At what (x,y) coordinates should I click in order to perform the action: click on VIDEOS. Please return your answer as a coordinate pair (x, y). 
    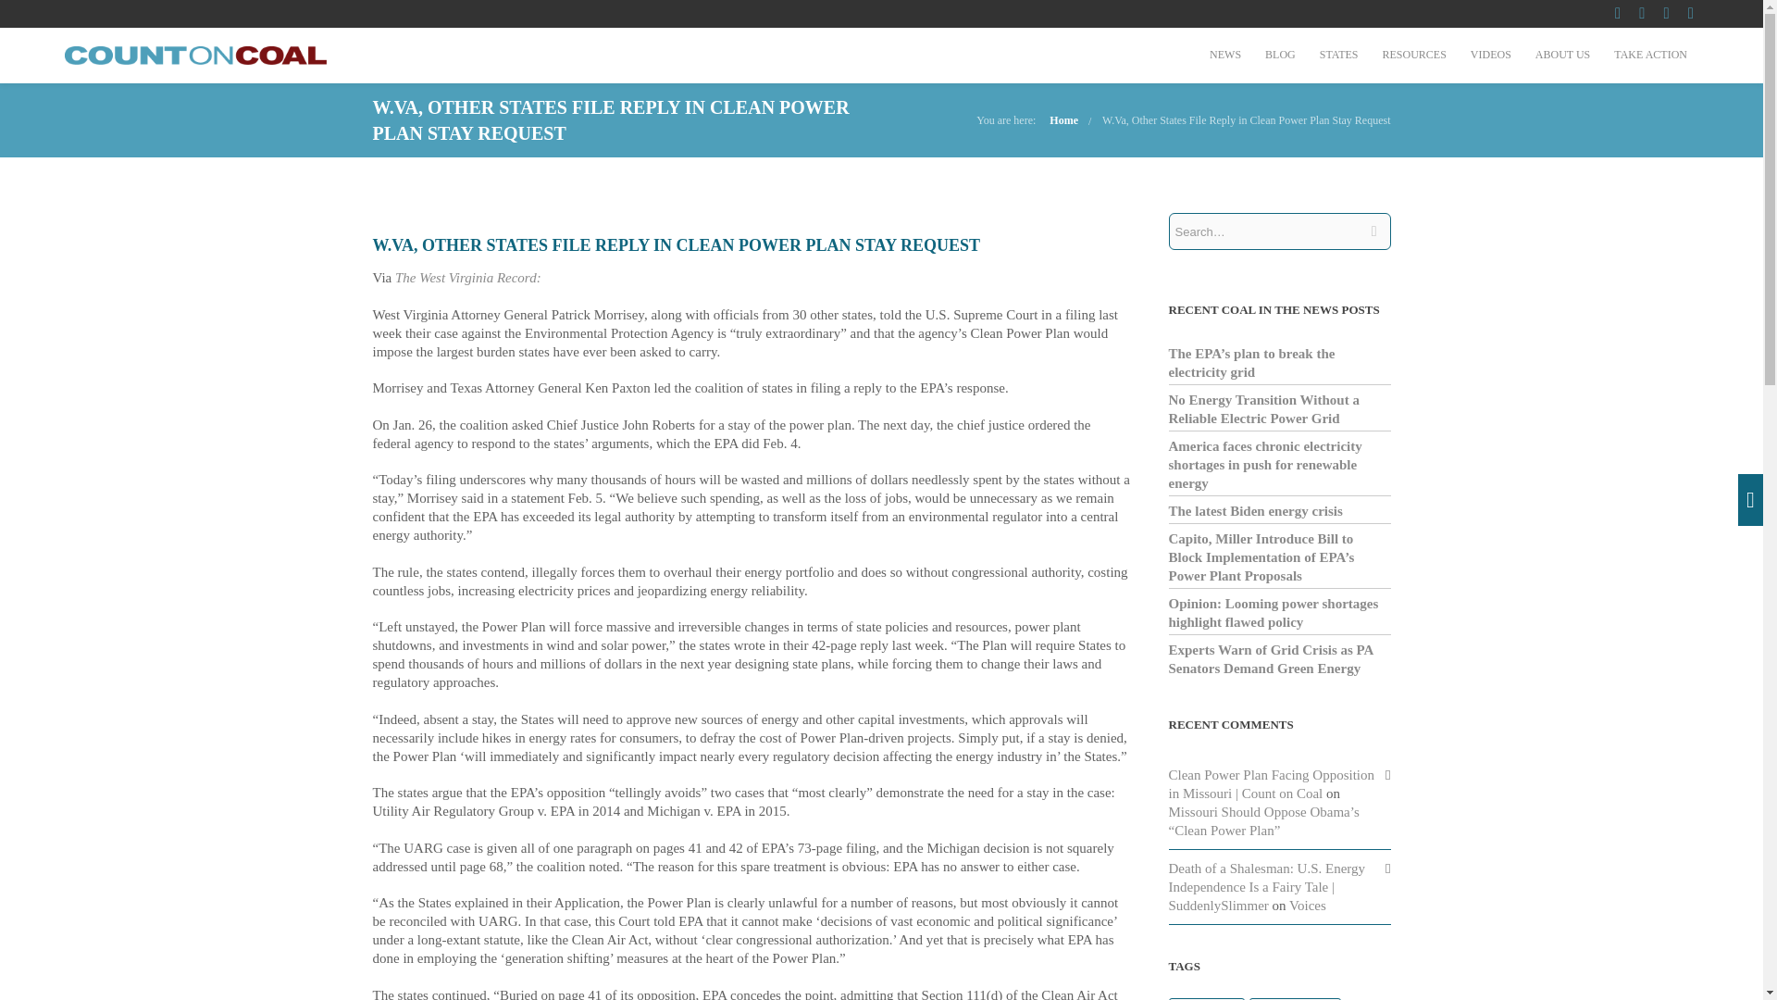
    Looking at the image, I should click on (1490, 54).